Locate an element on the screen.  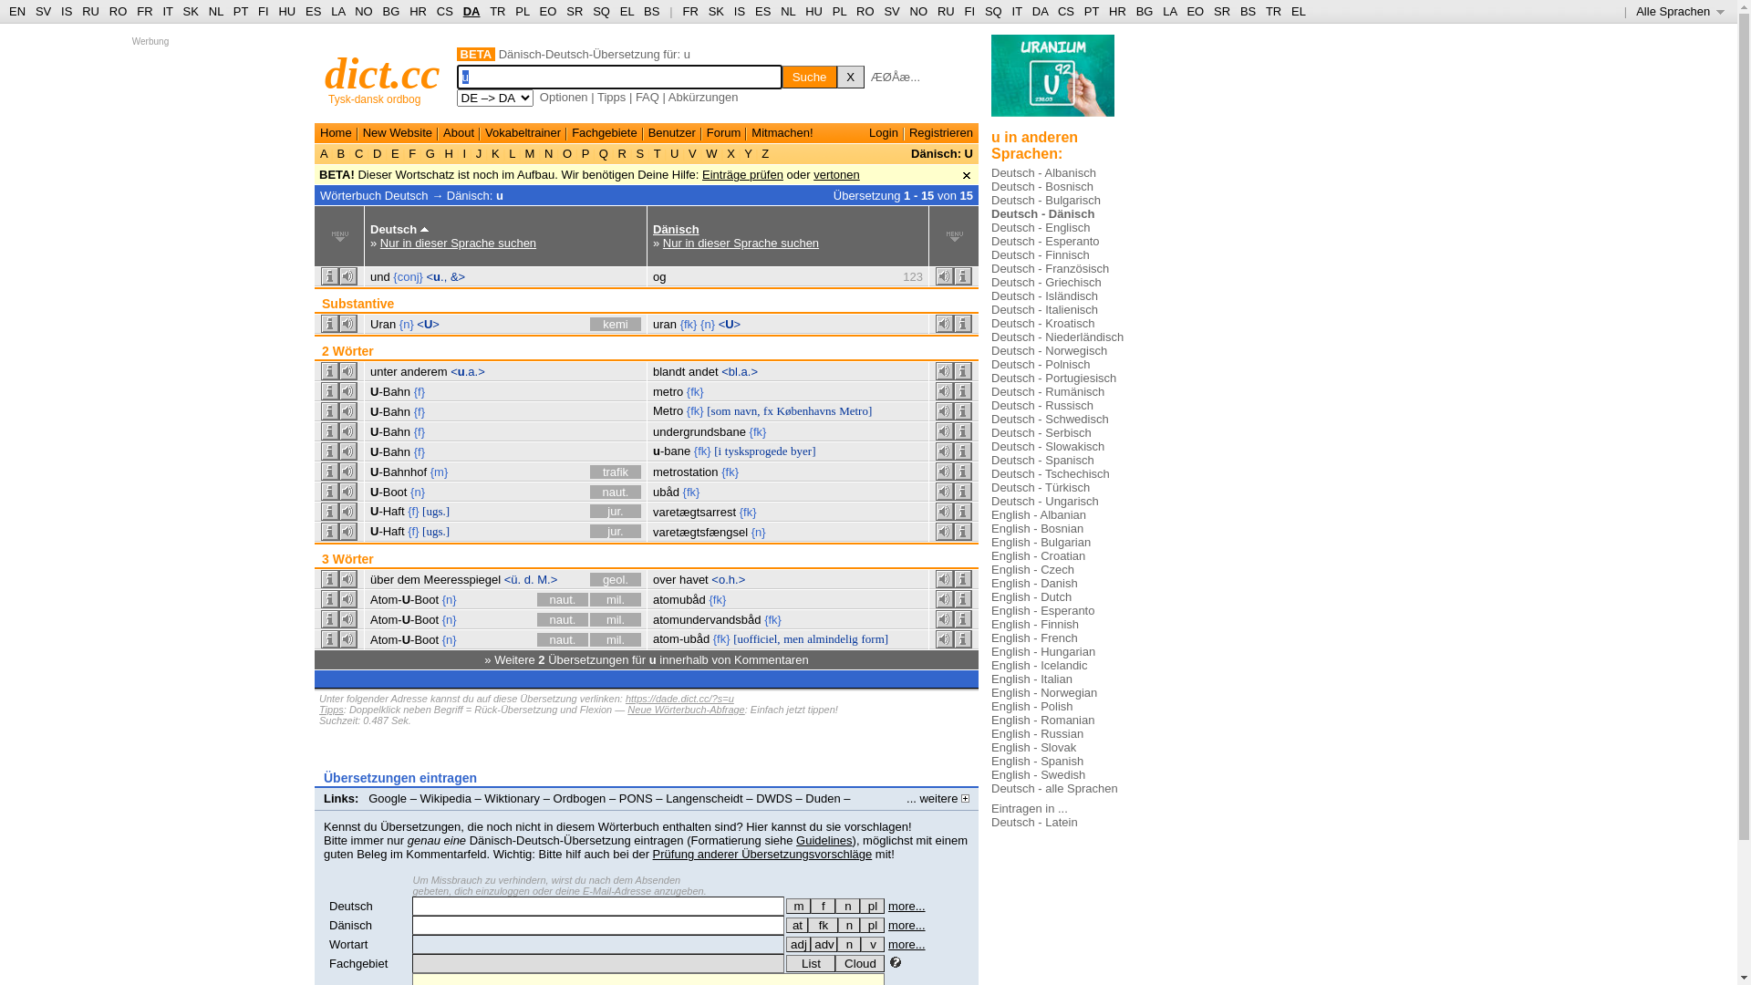
SV is located at coordinates (44, 11).